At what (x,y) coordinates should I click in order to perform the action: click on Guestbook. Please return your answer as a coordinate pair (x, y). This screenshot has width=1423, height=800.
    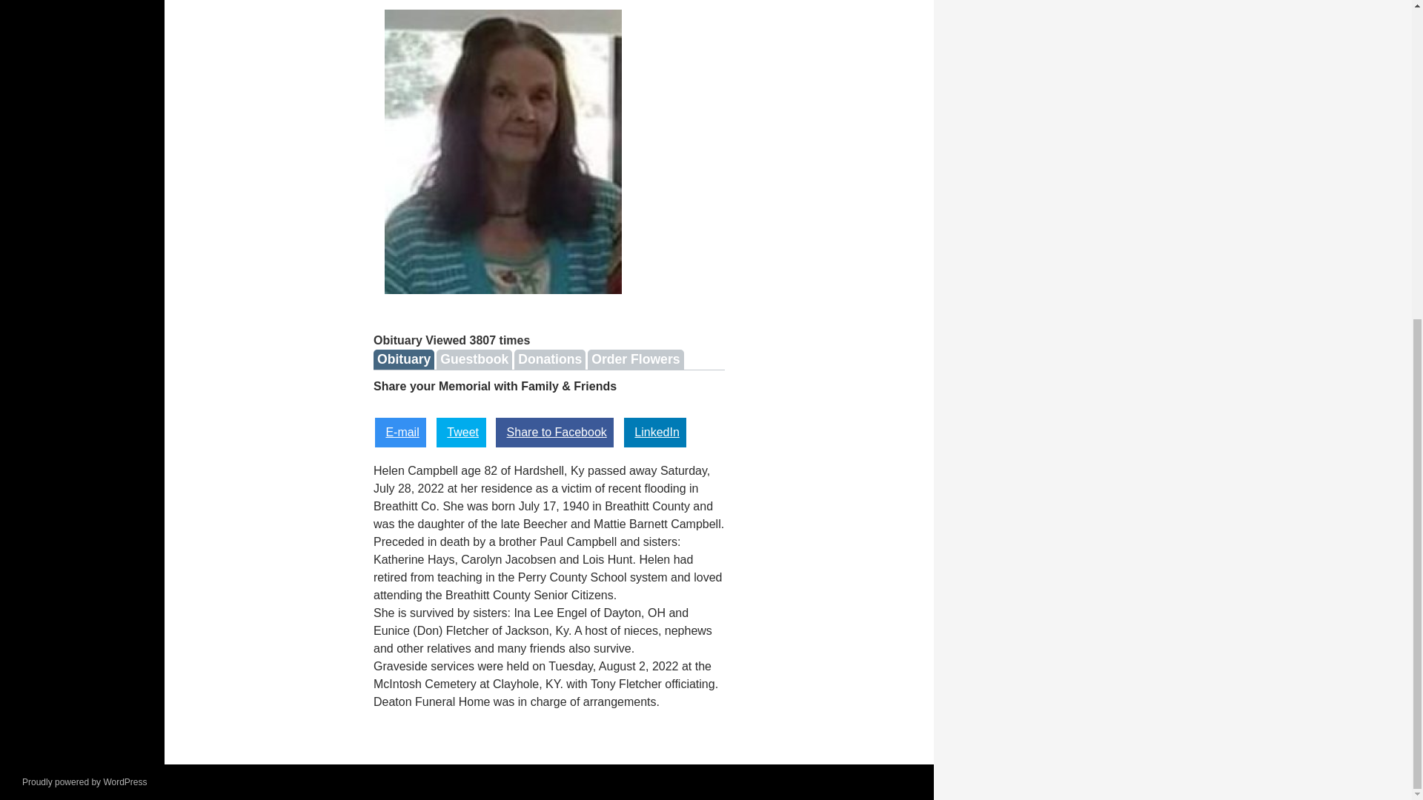
    Looking at the image, I should click on (474, 359).